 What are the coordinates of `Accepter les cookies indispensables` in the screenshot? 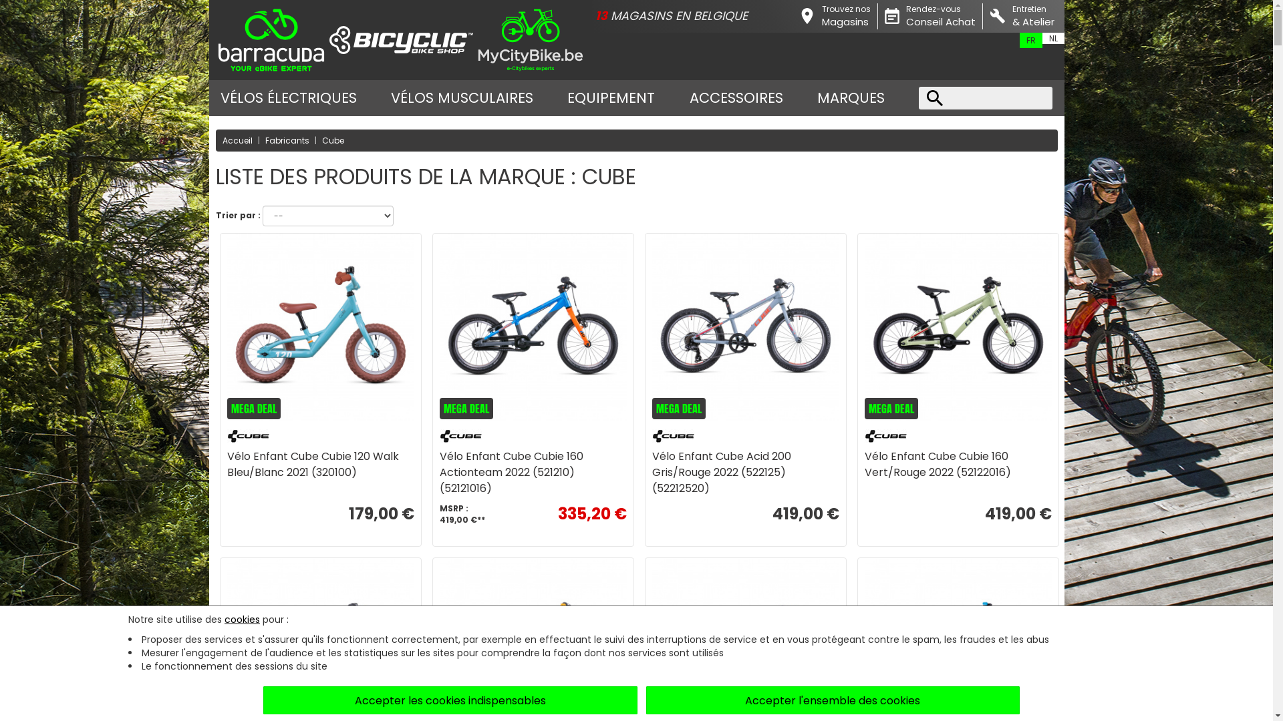 It's located at (450, 700).